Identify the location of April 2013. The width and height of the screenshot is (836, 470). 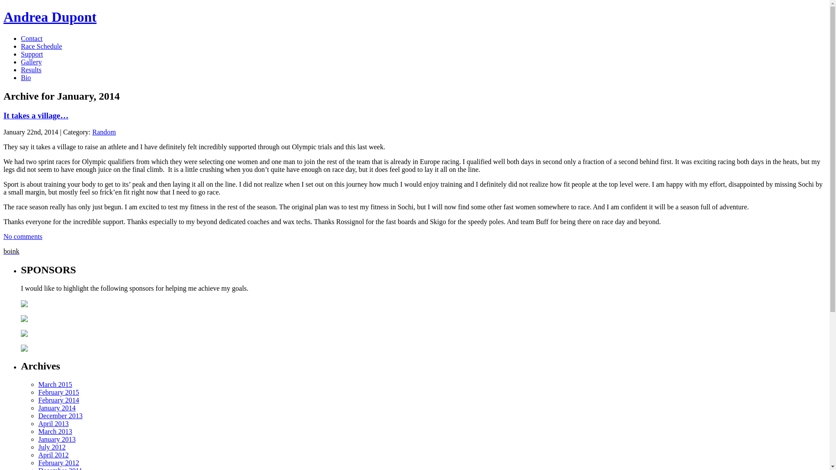
(54, 424).